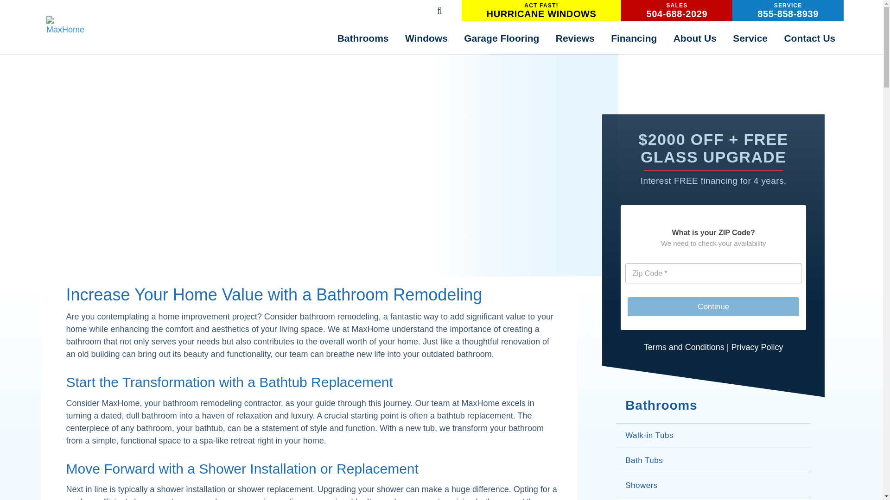  I want to click on Windows, so click(603, 6).